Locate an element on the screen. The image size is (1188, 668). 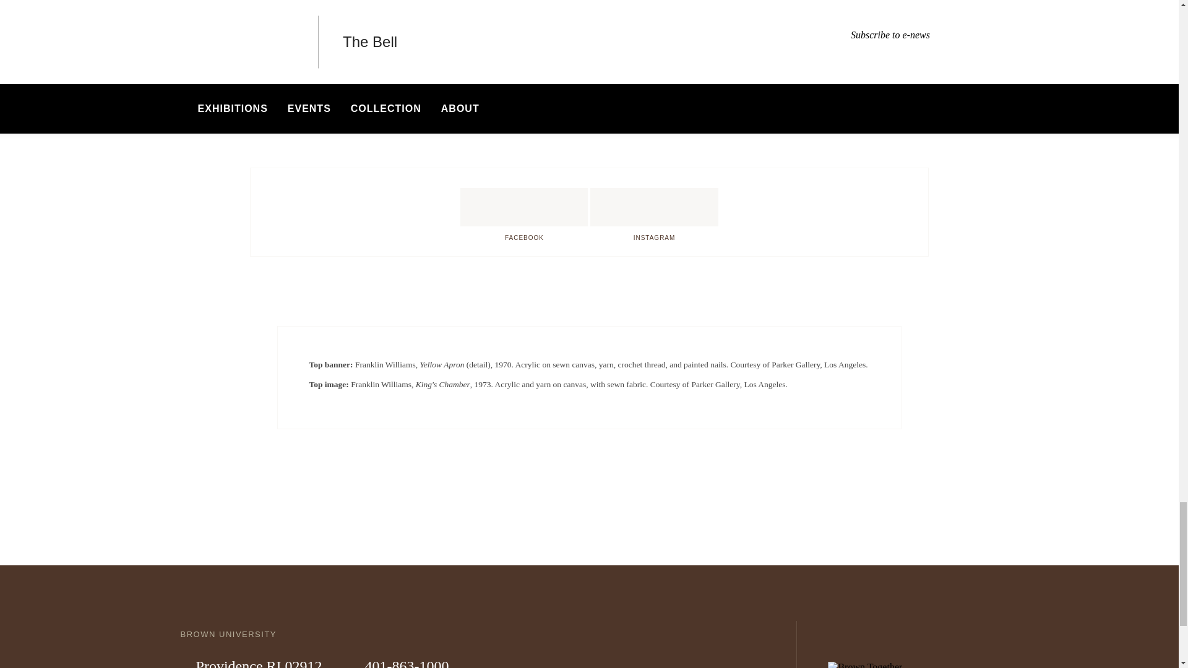
401-863-1000 is located at coordinates (398, 662).